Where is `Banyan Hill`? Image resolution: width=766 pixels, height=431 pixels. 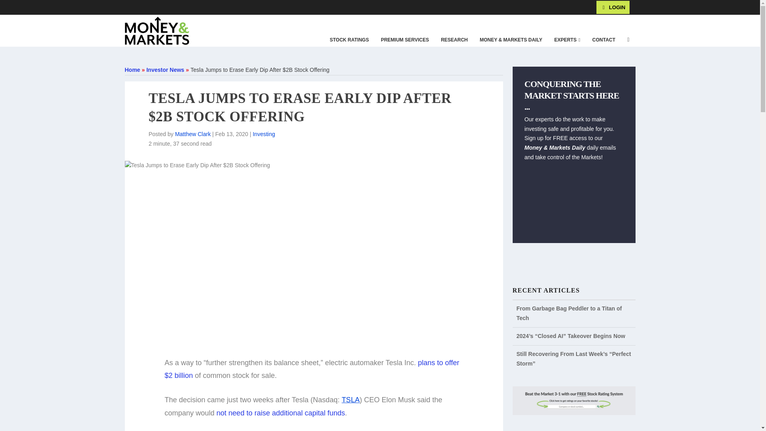
Banyan Hill is located at coordinates (91, 7).